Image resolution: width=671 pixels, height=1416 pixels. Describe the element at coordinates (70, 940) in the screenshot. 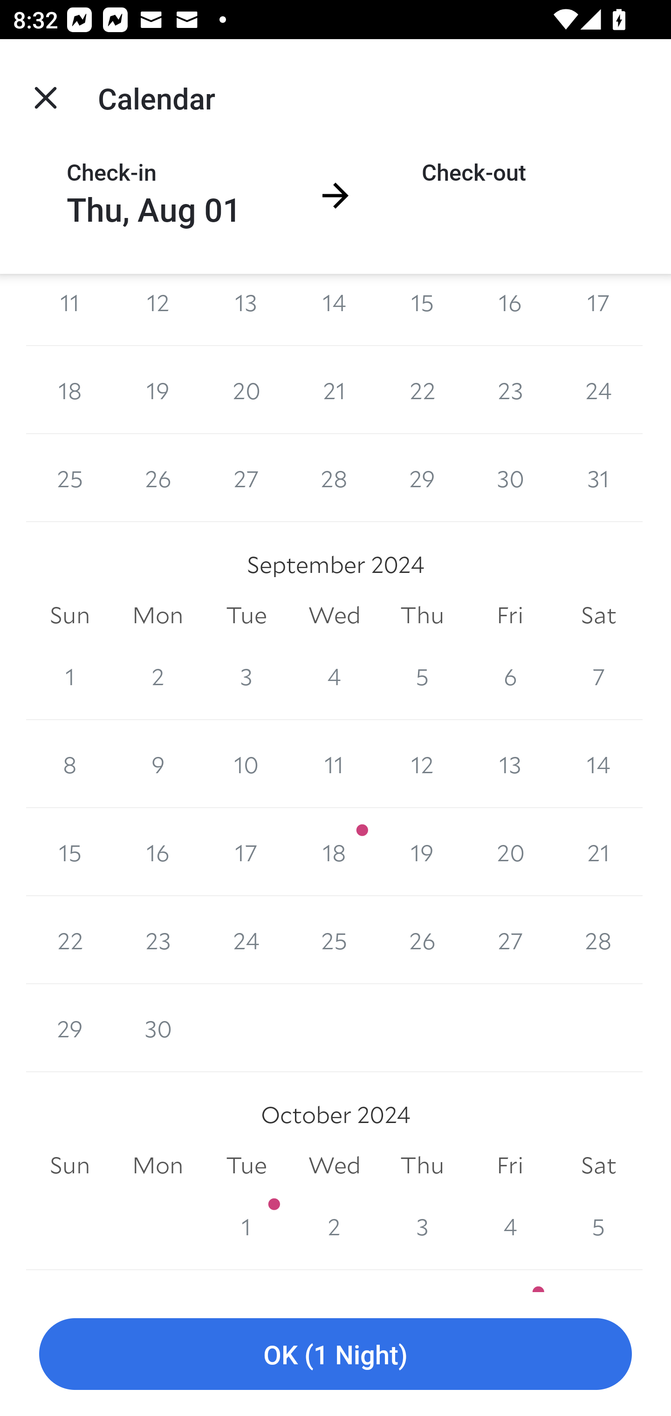

I see `22 22 September 2024` at that location.